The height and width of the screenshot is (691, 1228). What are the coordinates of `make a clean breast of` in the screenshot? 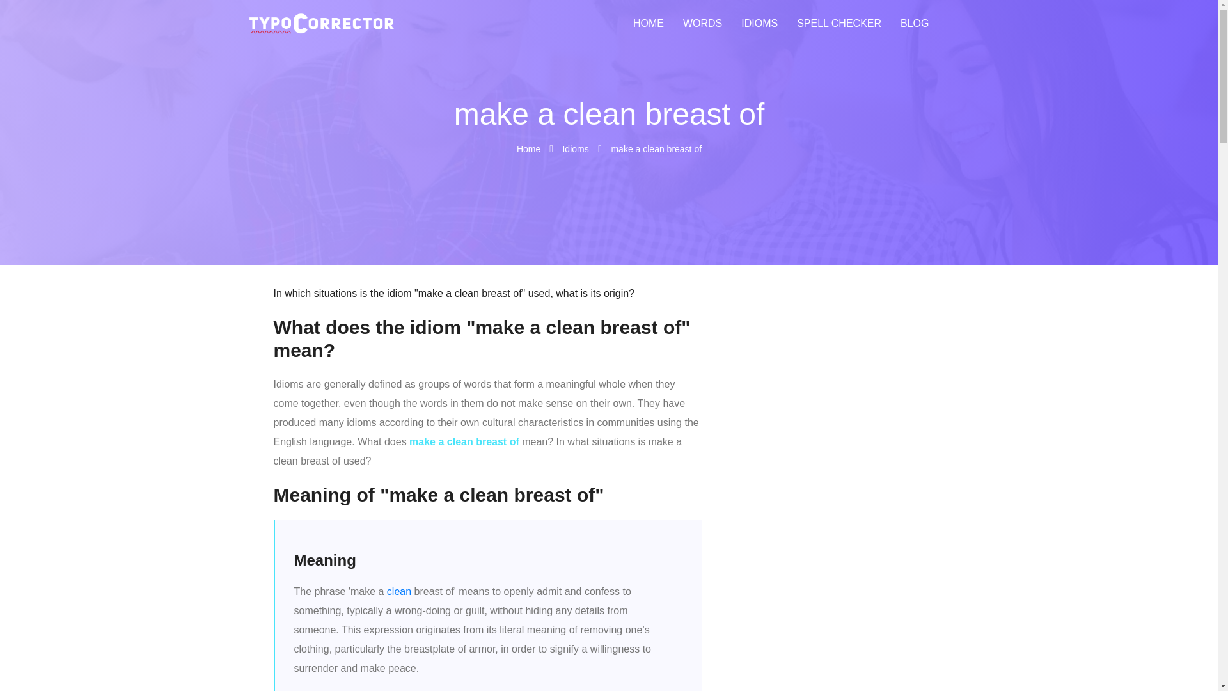 It's located at (656, 148).